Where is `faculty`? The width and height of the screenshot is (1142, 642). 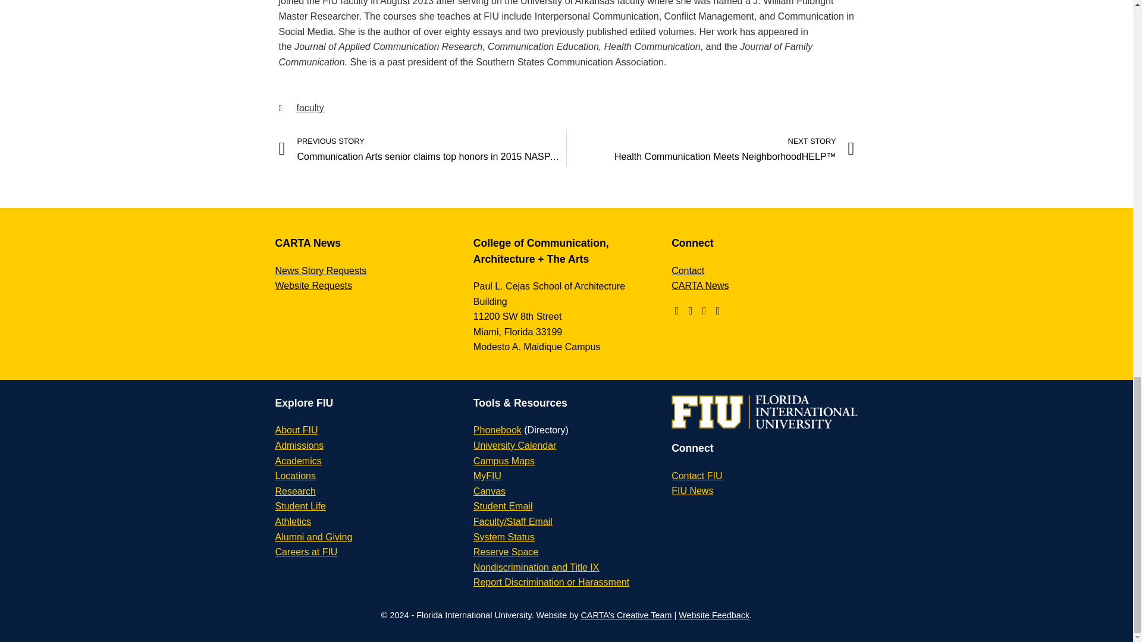
faculty is located at coordinates (309, 108).